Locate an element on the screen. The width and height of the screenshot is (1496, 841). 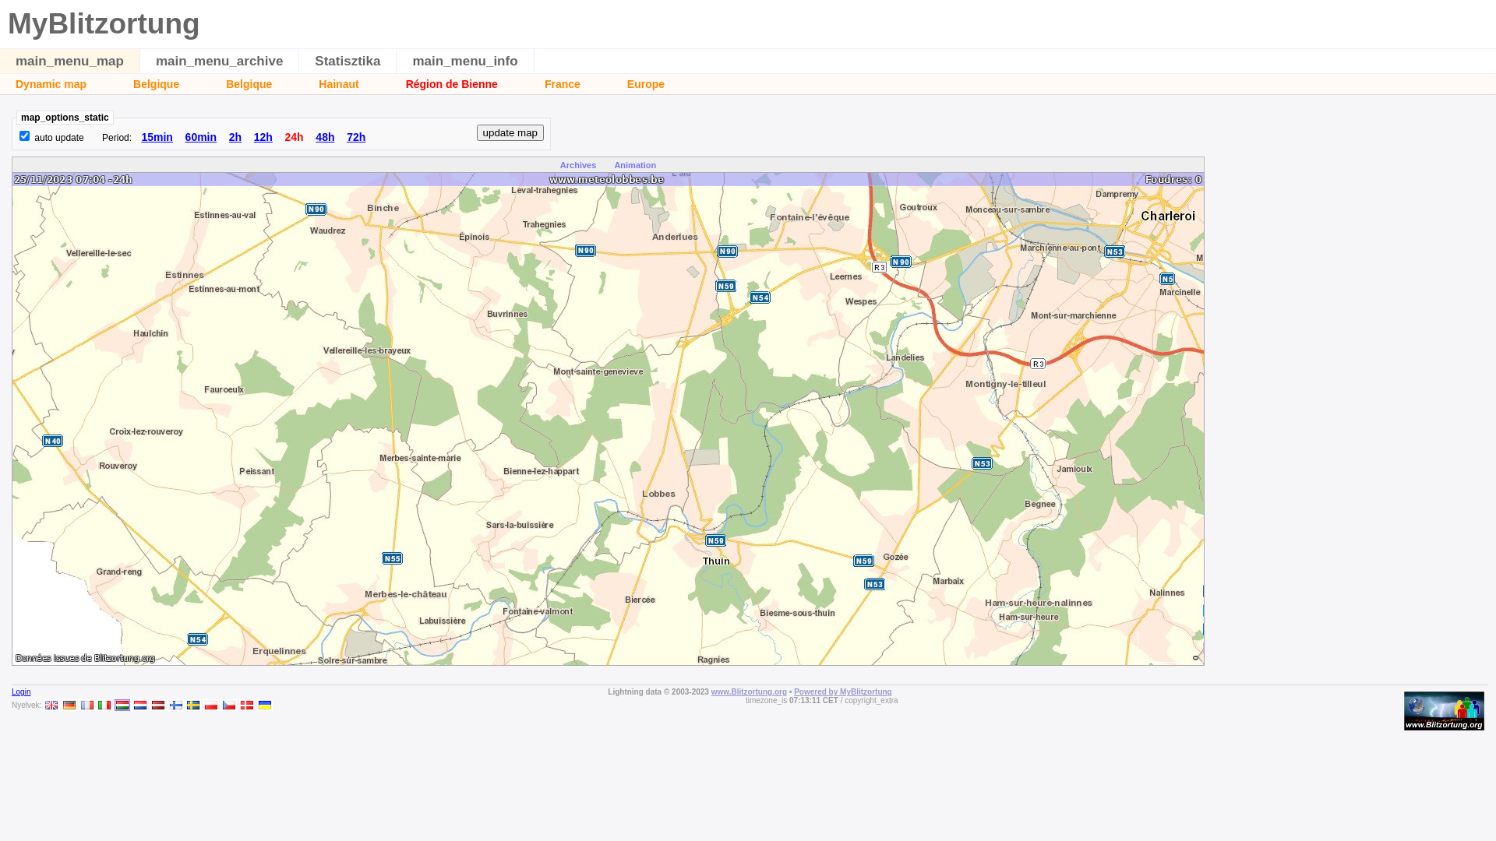
de is located at coordinates (69, 706).